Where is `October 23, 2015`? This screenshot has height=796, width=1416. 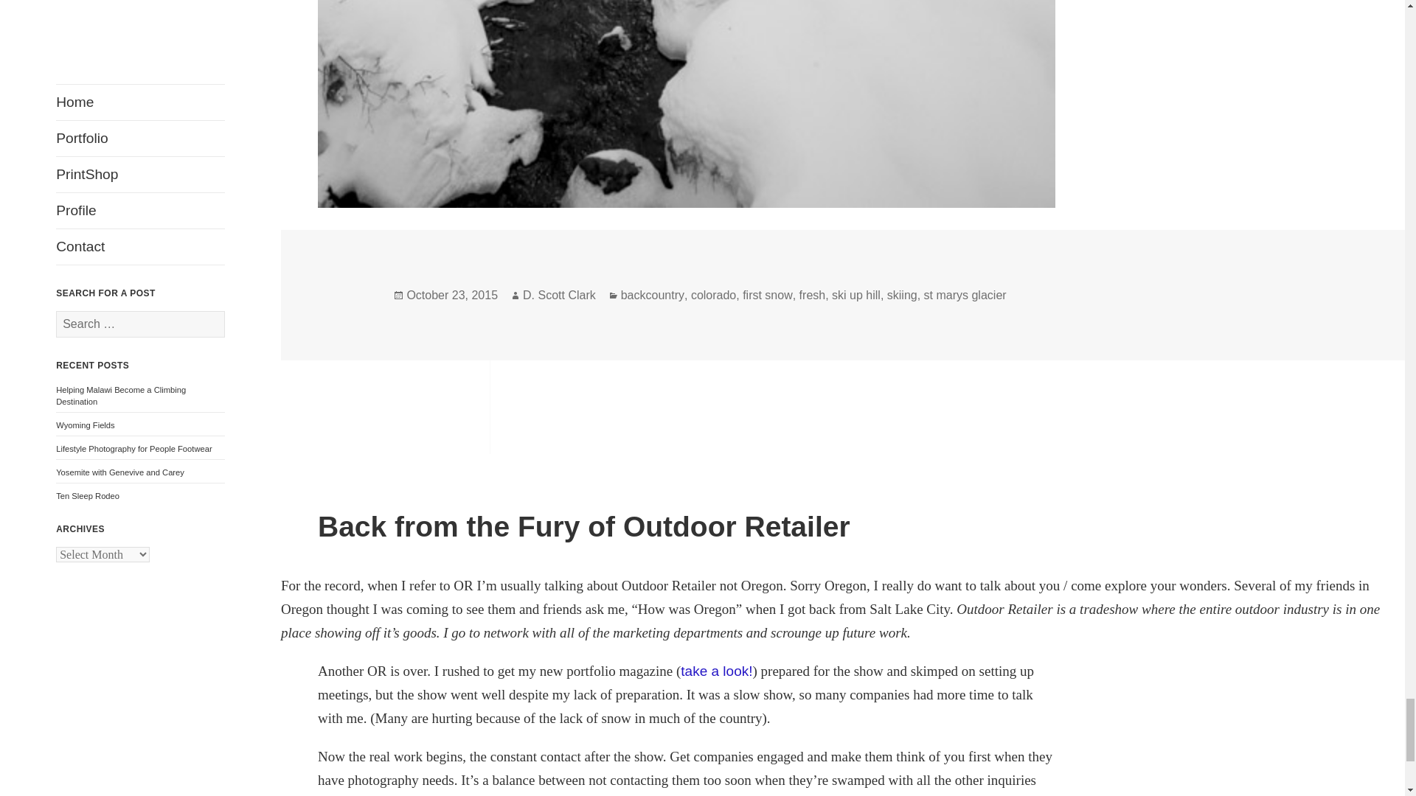 October 23, 2015 is located at coordinates (452, 296).